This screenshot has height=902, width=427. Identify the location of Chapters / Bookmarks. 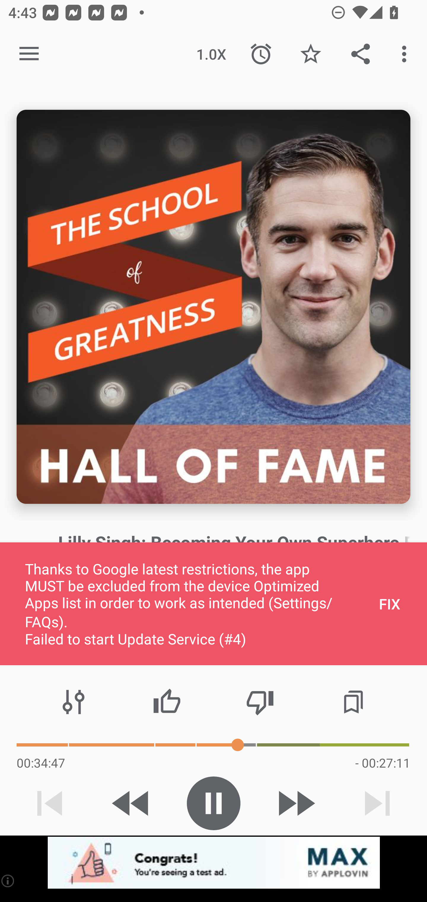
(353, 702).